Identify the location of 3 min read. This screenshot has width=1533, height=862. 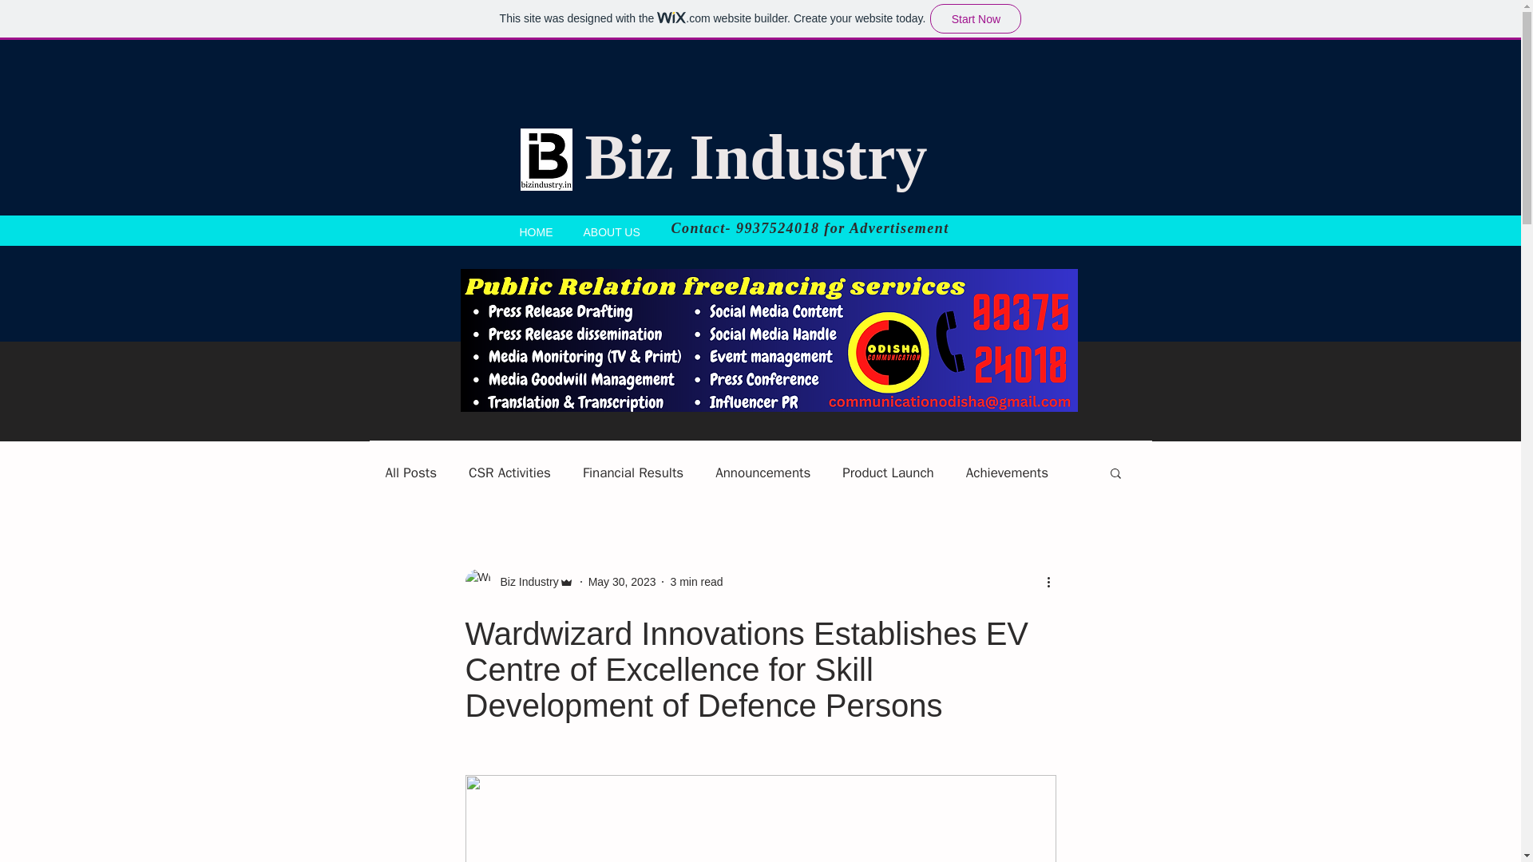
(696, 581).